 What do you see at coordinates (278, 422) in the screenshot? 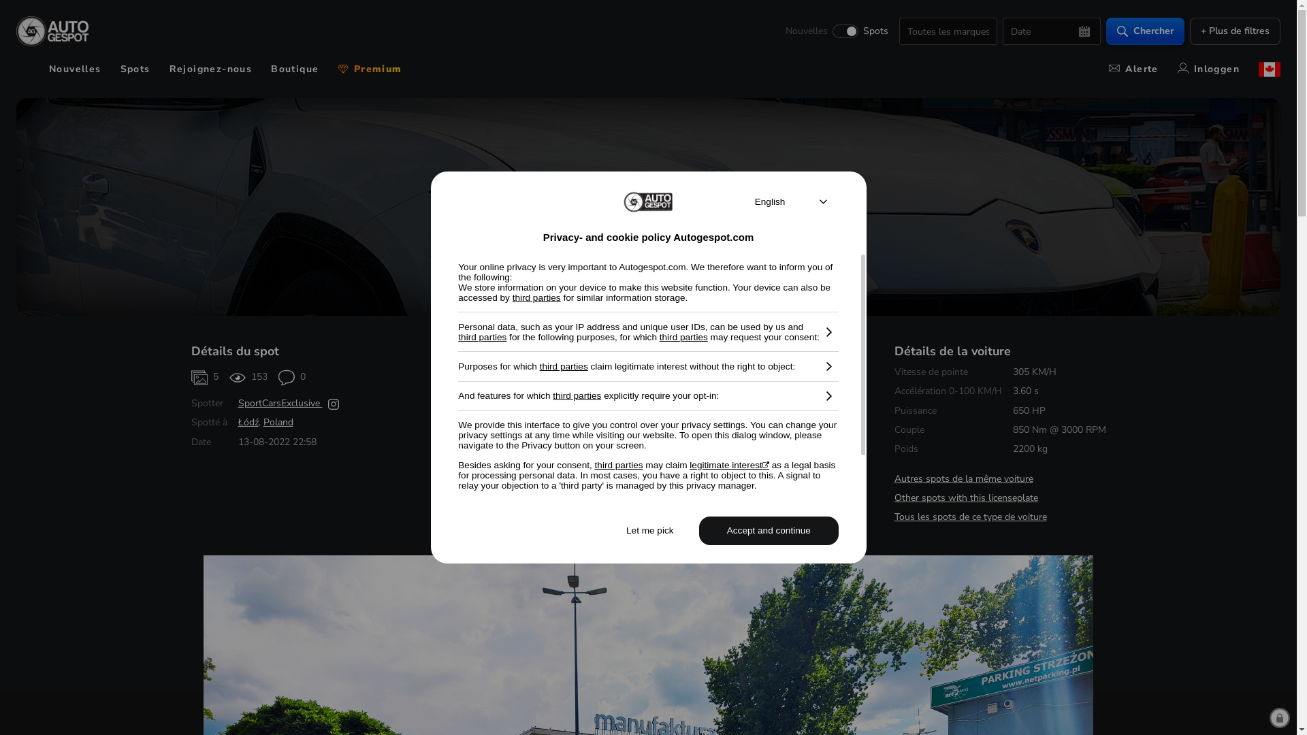
I see `Poland` at bounding box center [278, 422].